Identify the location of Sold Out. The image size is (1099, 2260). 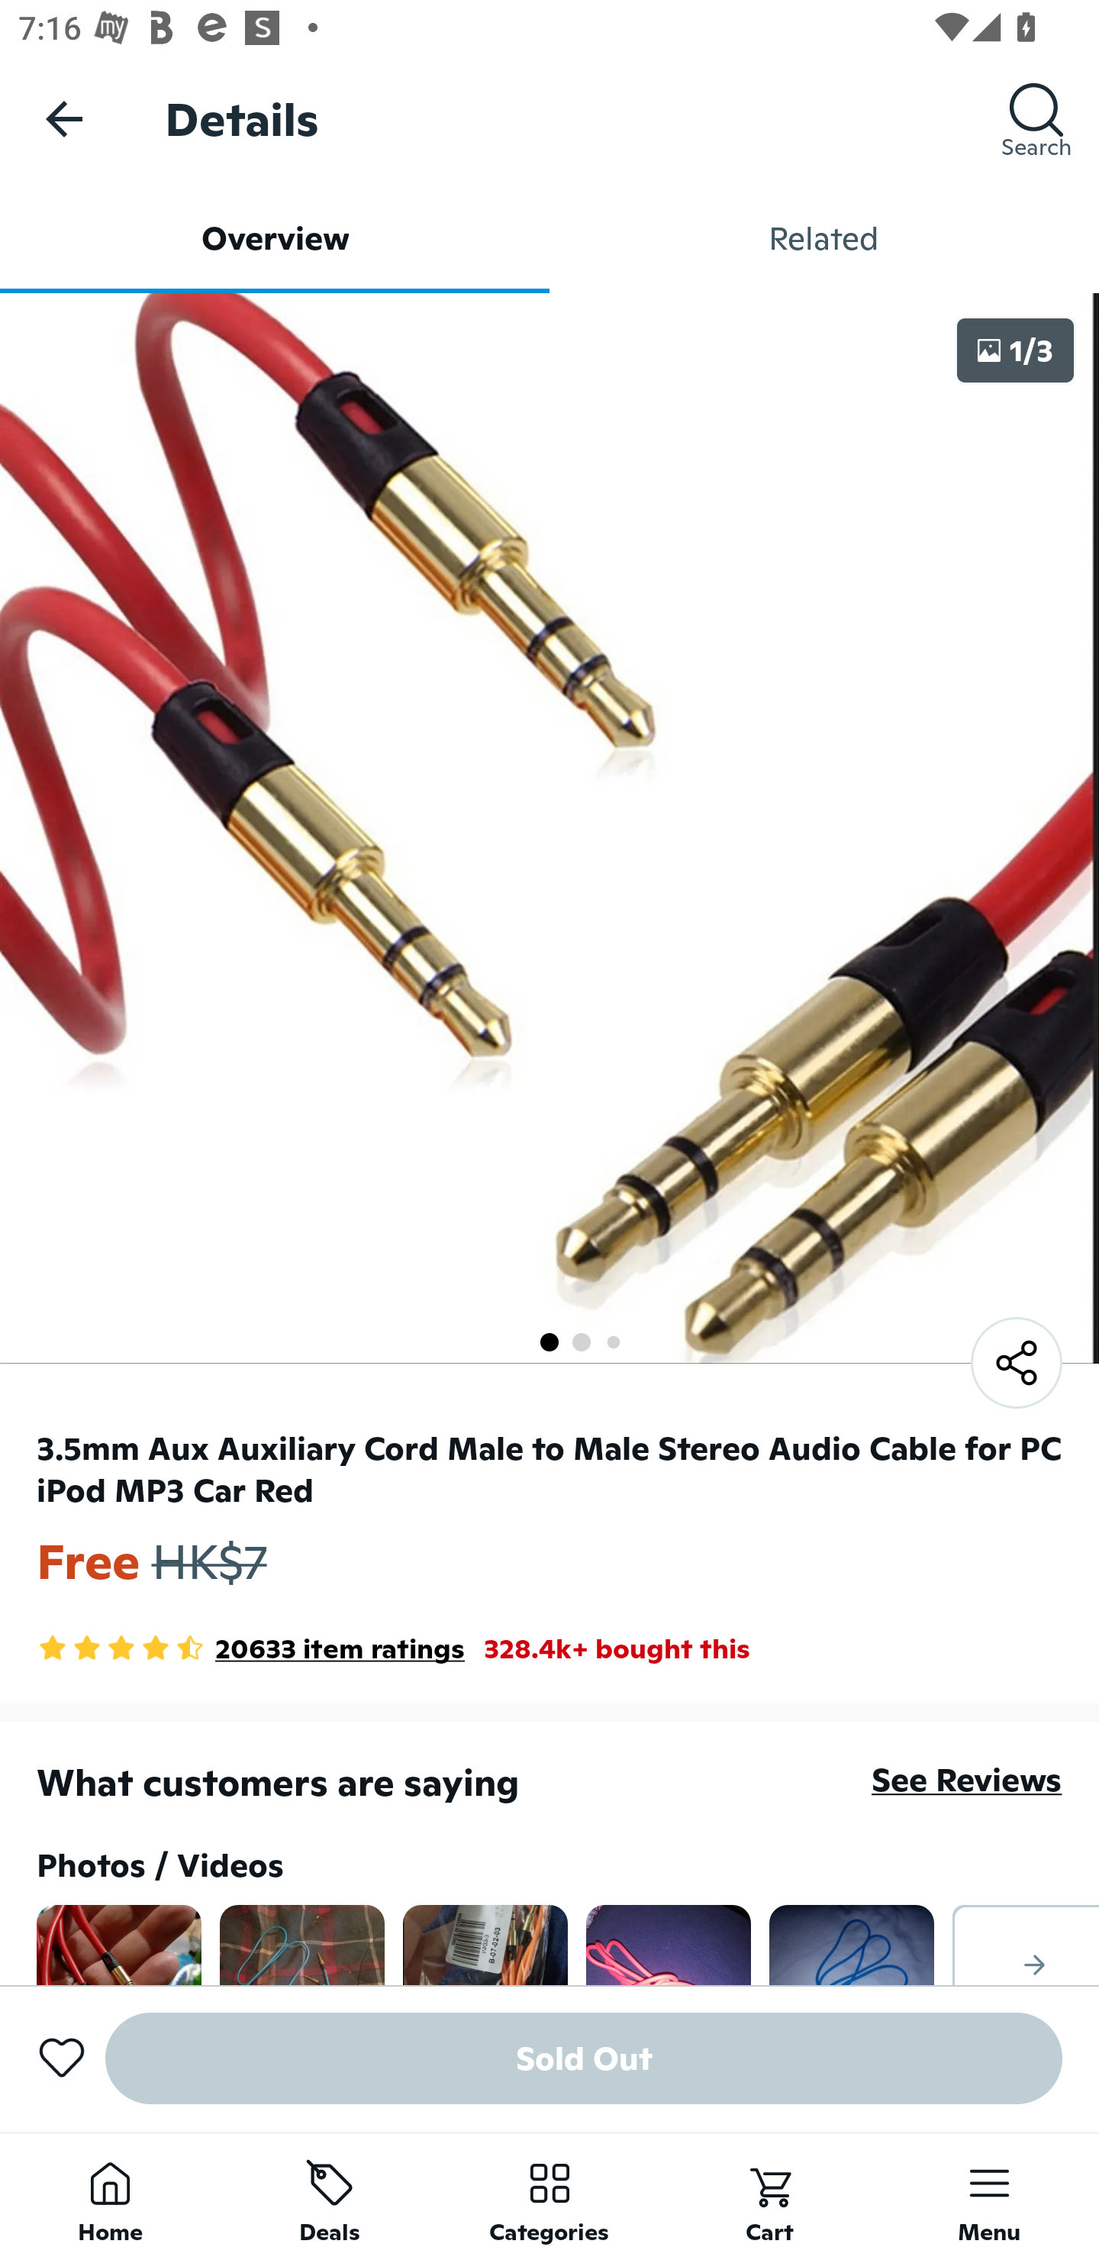
(584, 2058).